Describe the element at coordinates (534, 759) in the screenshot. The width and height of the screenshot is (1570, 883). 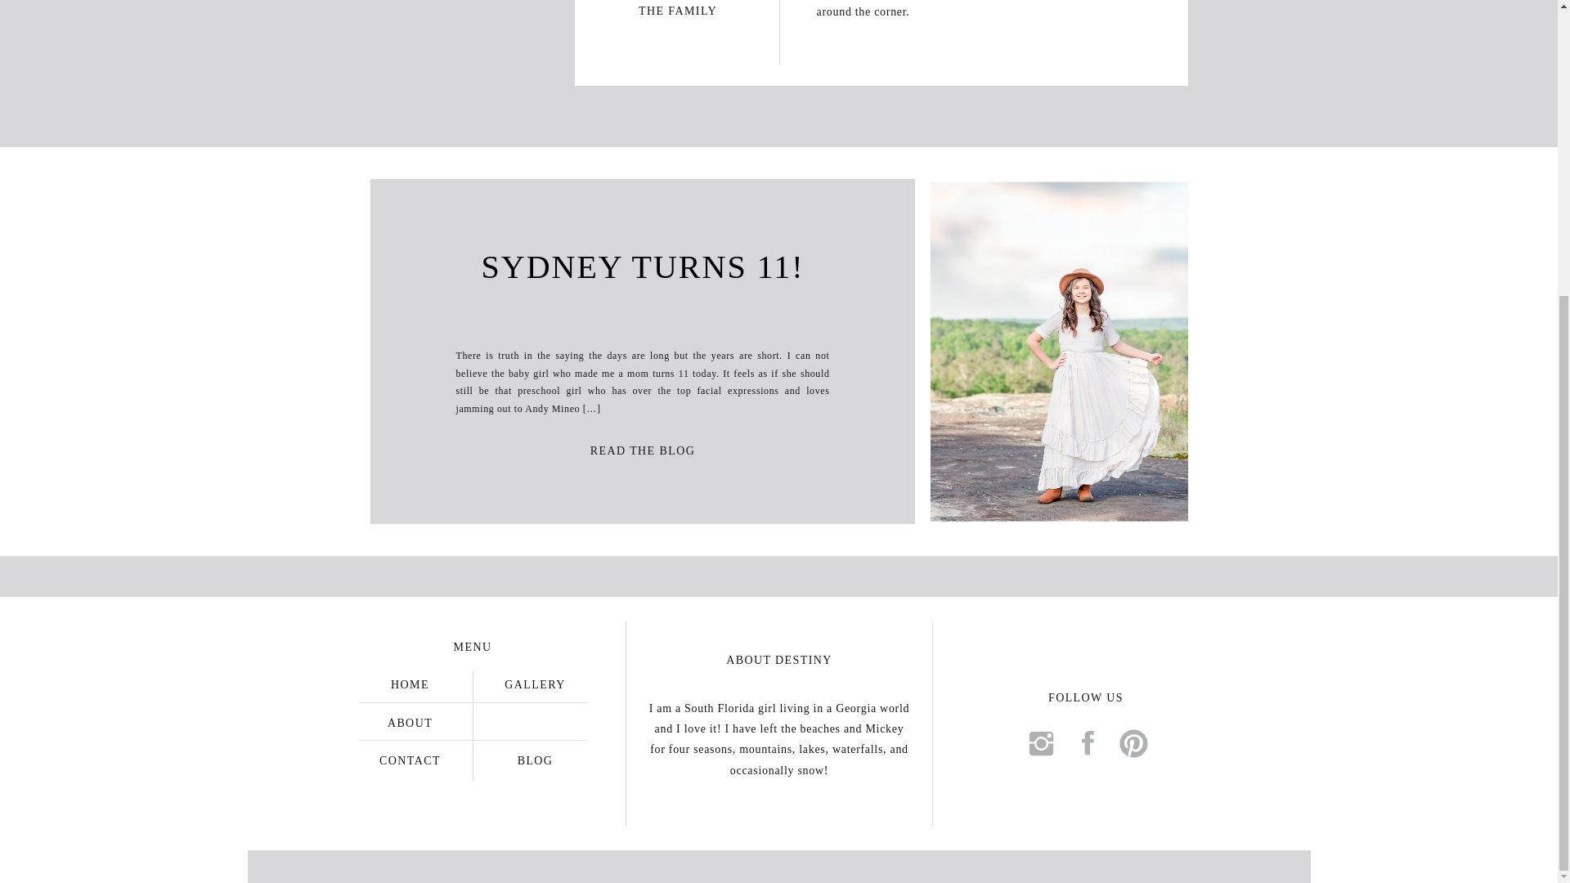
I see `BLOG` at that location.